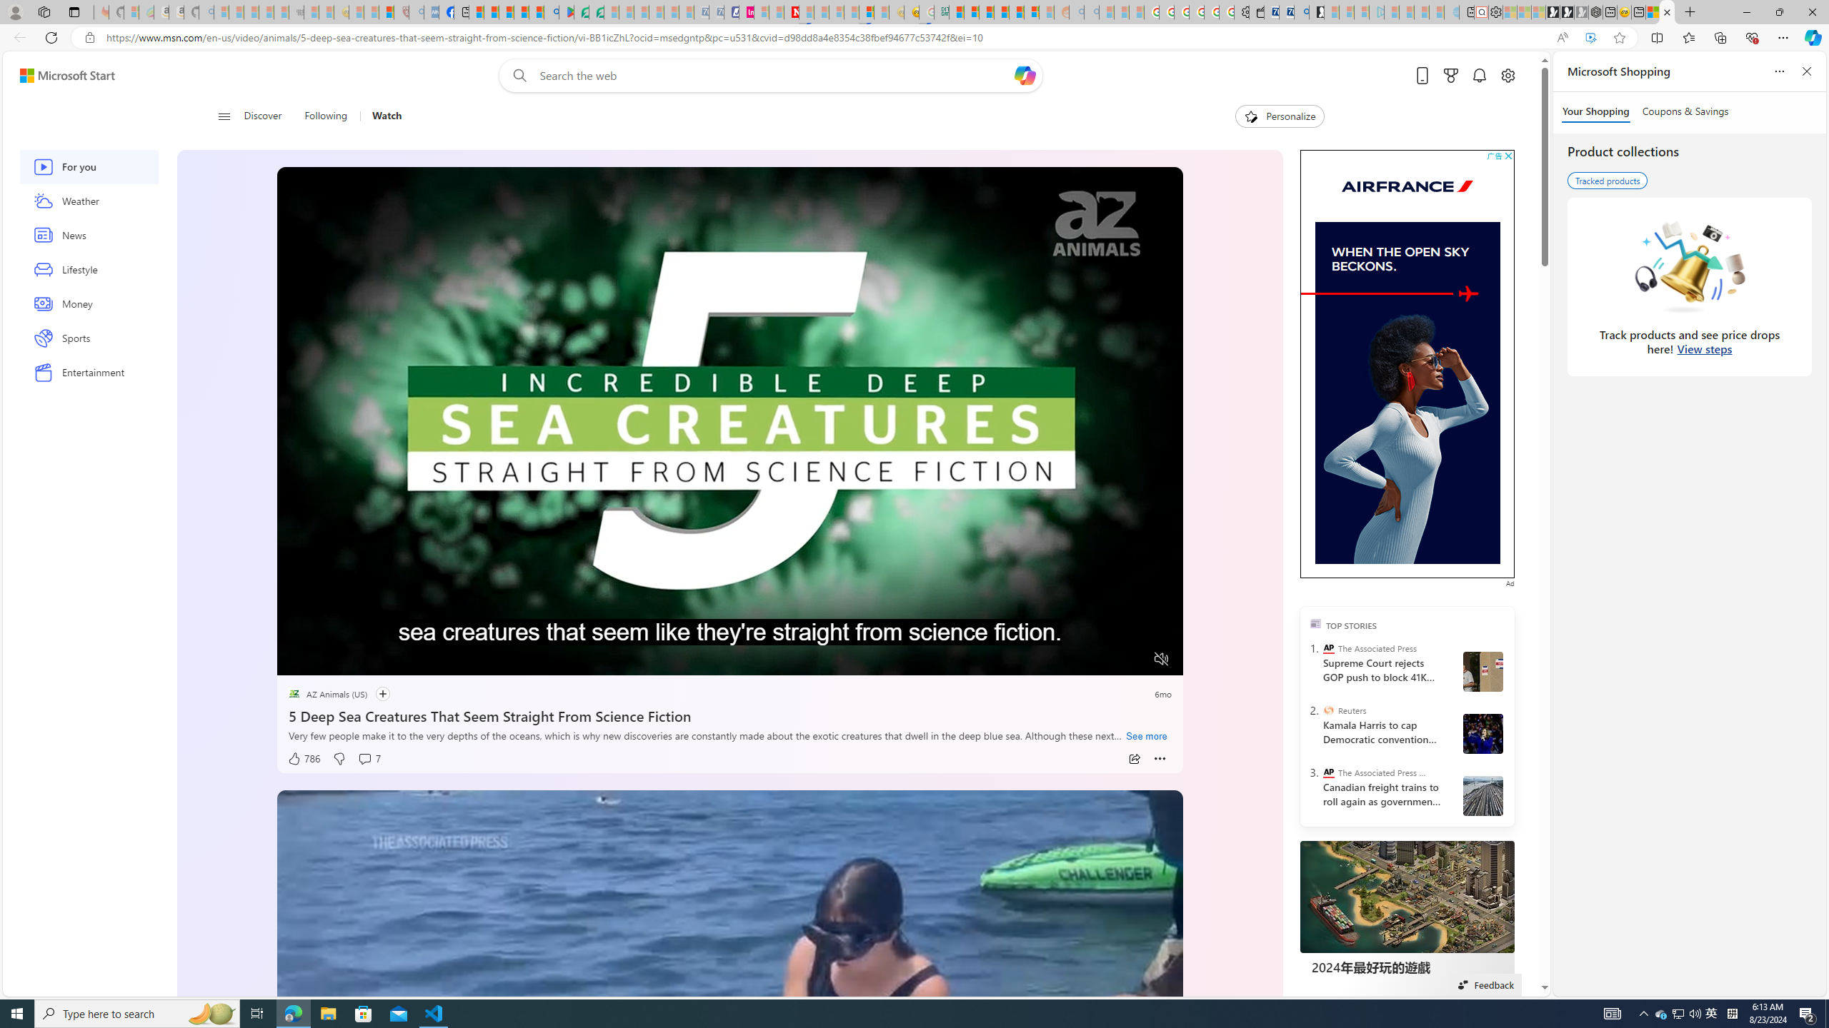 The height and width of the screenshot is (1028, 1829). Describe the element at coordinates (1257, 12) in the screenshot. I see `Wallet` at that location.